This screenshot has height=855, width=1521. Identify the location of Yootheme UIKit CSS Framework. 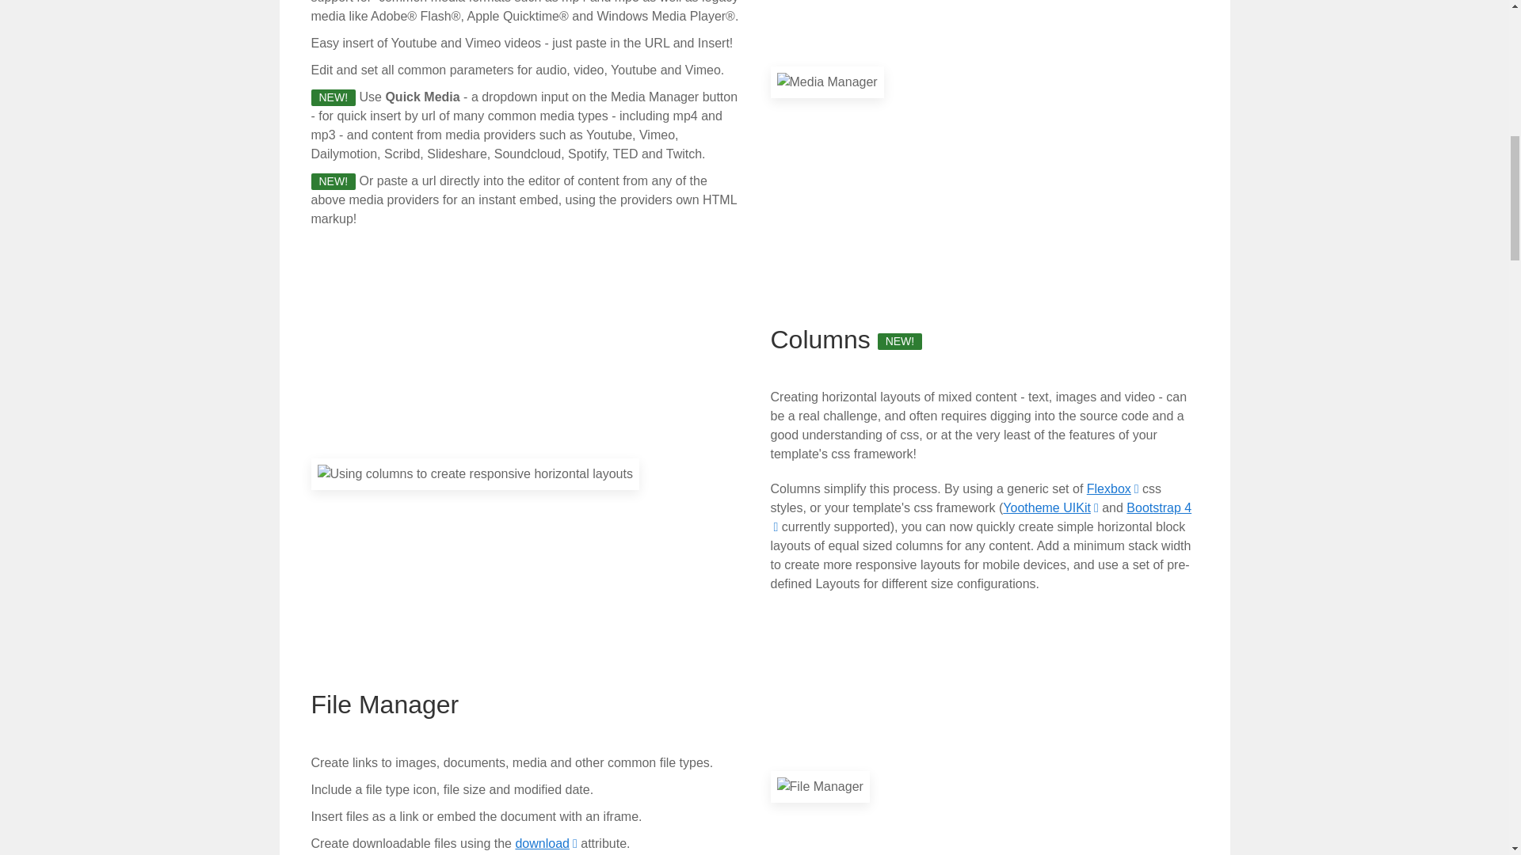
(1050, 507).